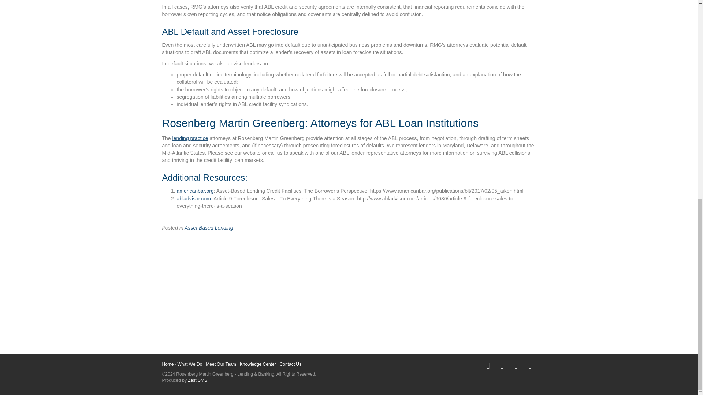 The image size is (703, 395). What do you see at coordinates (349, 315) in the screenshot?
I see `Loan Due Diligence` at bounding box center [349, 315].